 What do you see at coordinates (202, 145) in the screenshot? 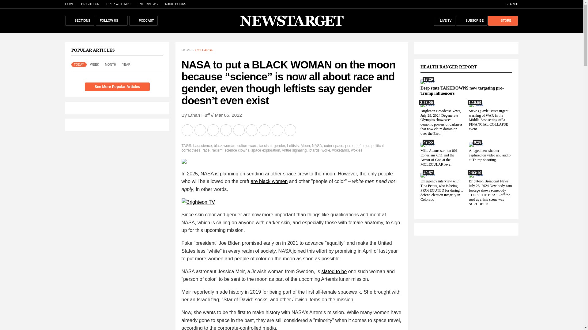
I see `badscience` at bounding box center [202, 145].